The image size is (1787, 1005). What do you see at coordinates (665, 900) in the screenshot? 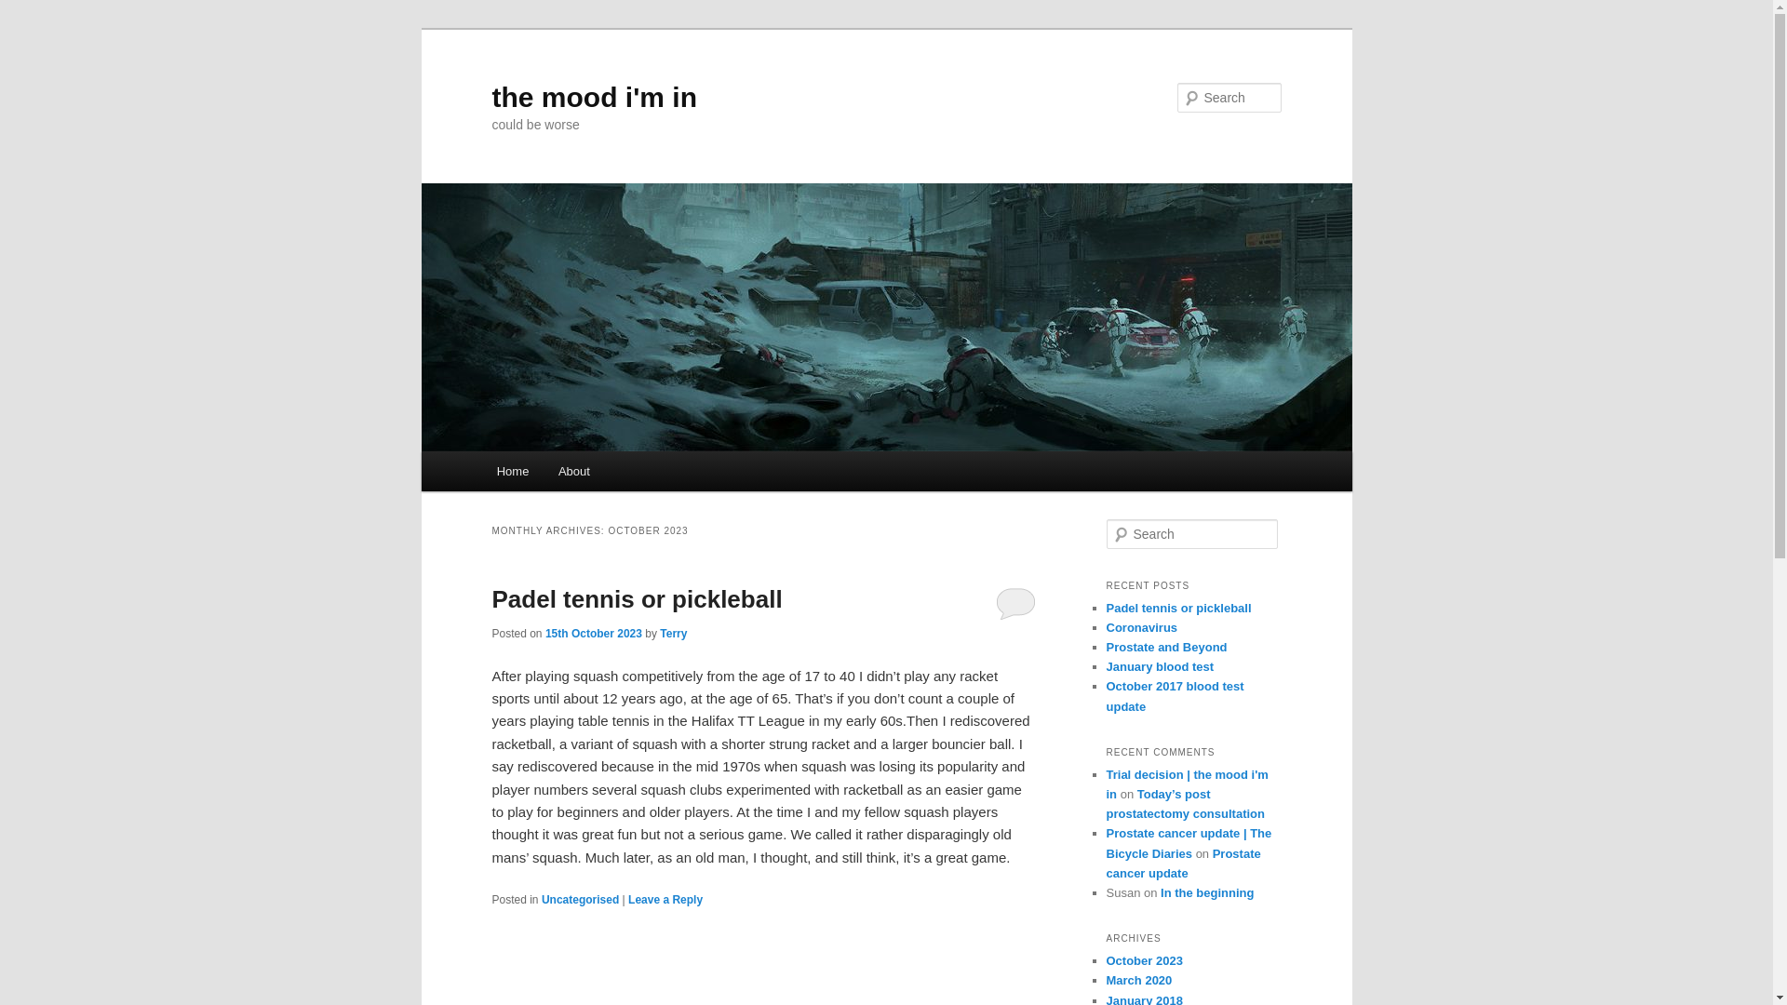
I see `Leave a Reply` at bounding box center [665, 900].